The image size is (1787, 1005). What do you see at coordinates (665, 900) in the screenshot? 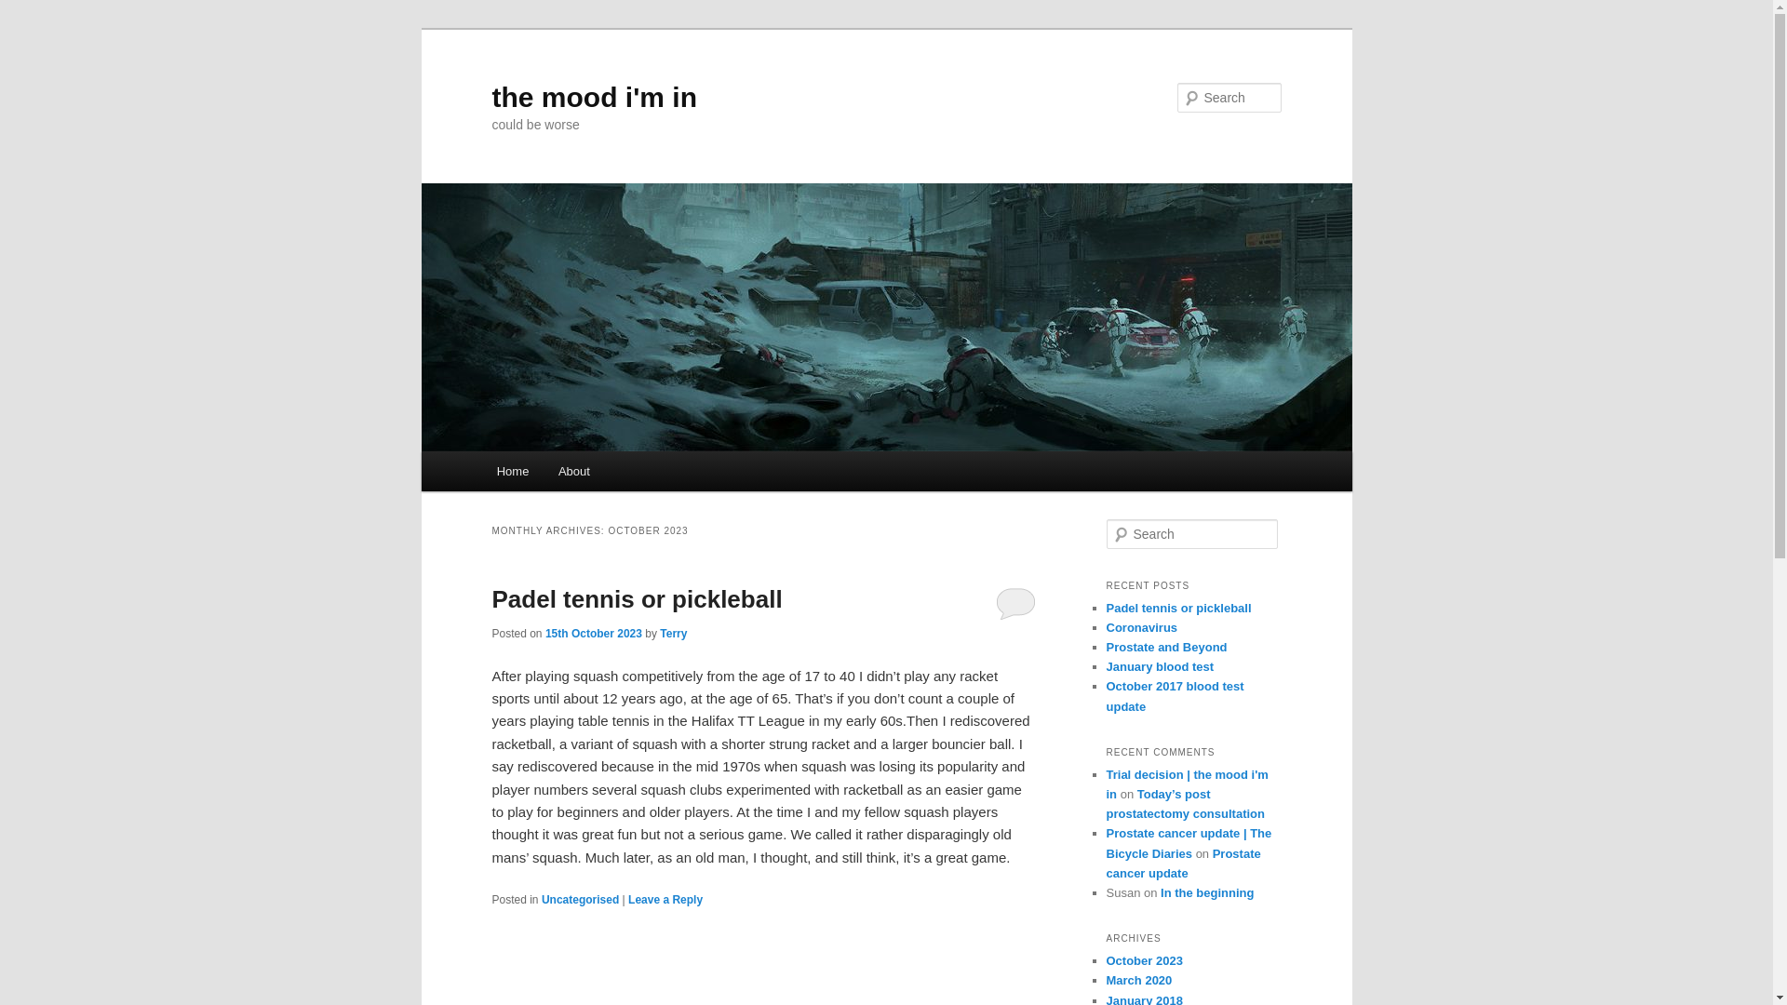
I see `Leave a Reply` at bounding box center [665, 900].